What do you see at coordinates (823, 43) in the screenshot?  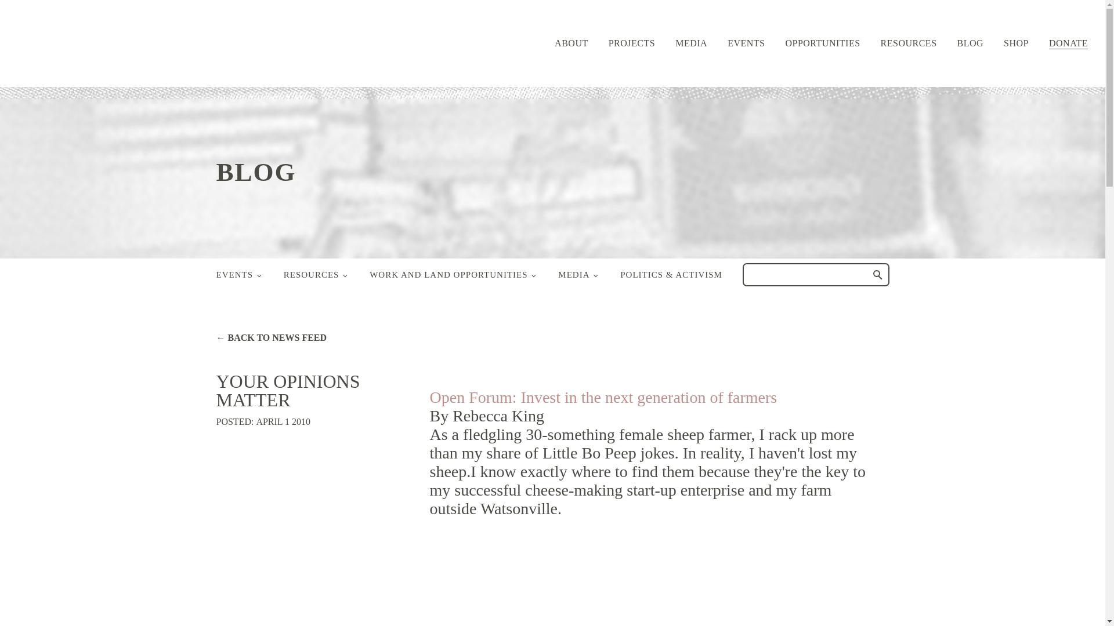 I see `OPPORTUNITIES` at bounding box center [823, 43].